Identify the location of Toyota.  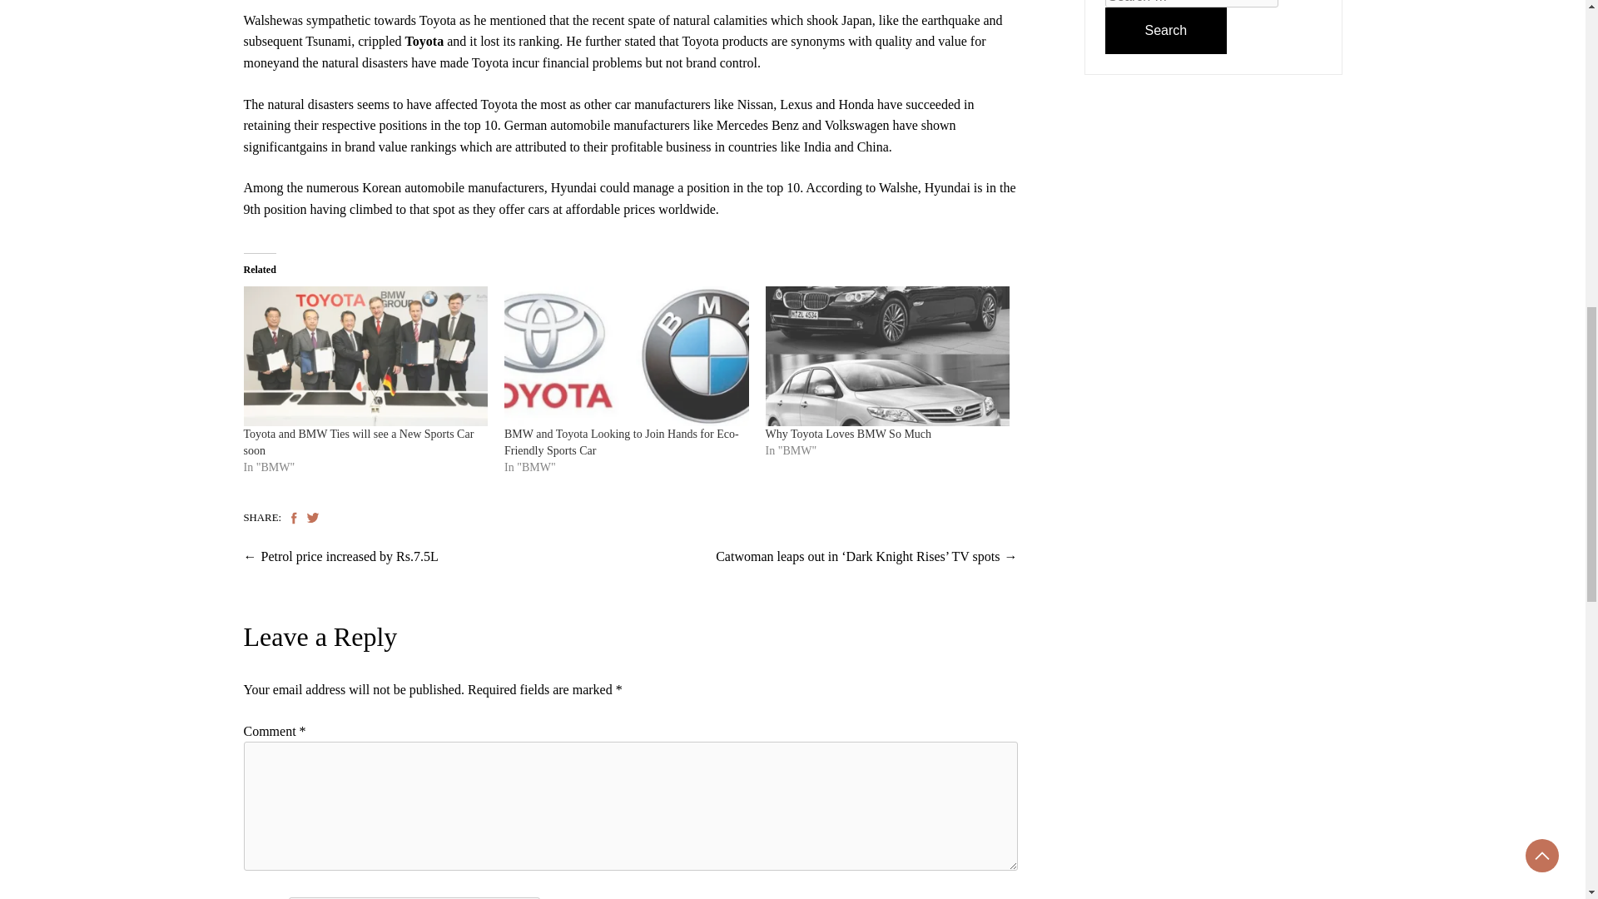
(424, 42).